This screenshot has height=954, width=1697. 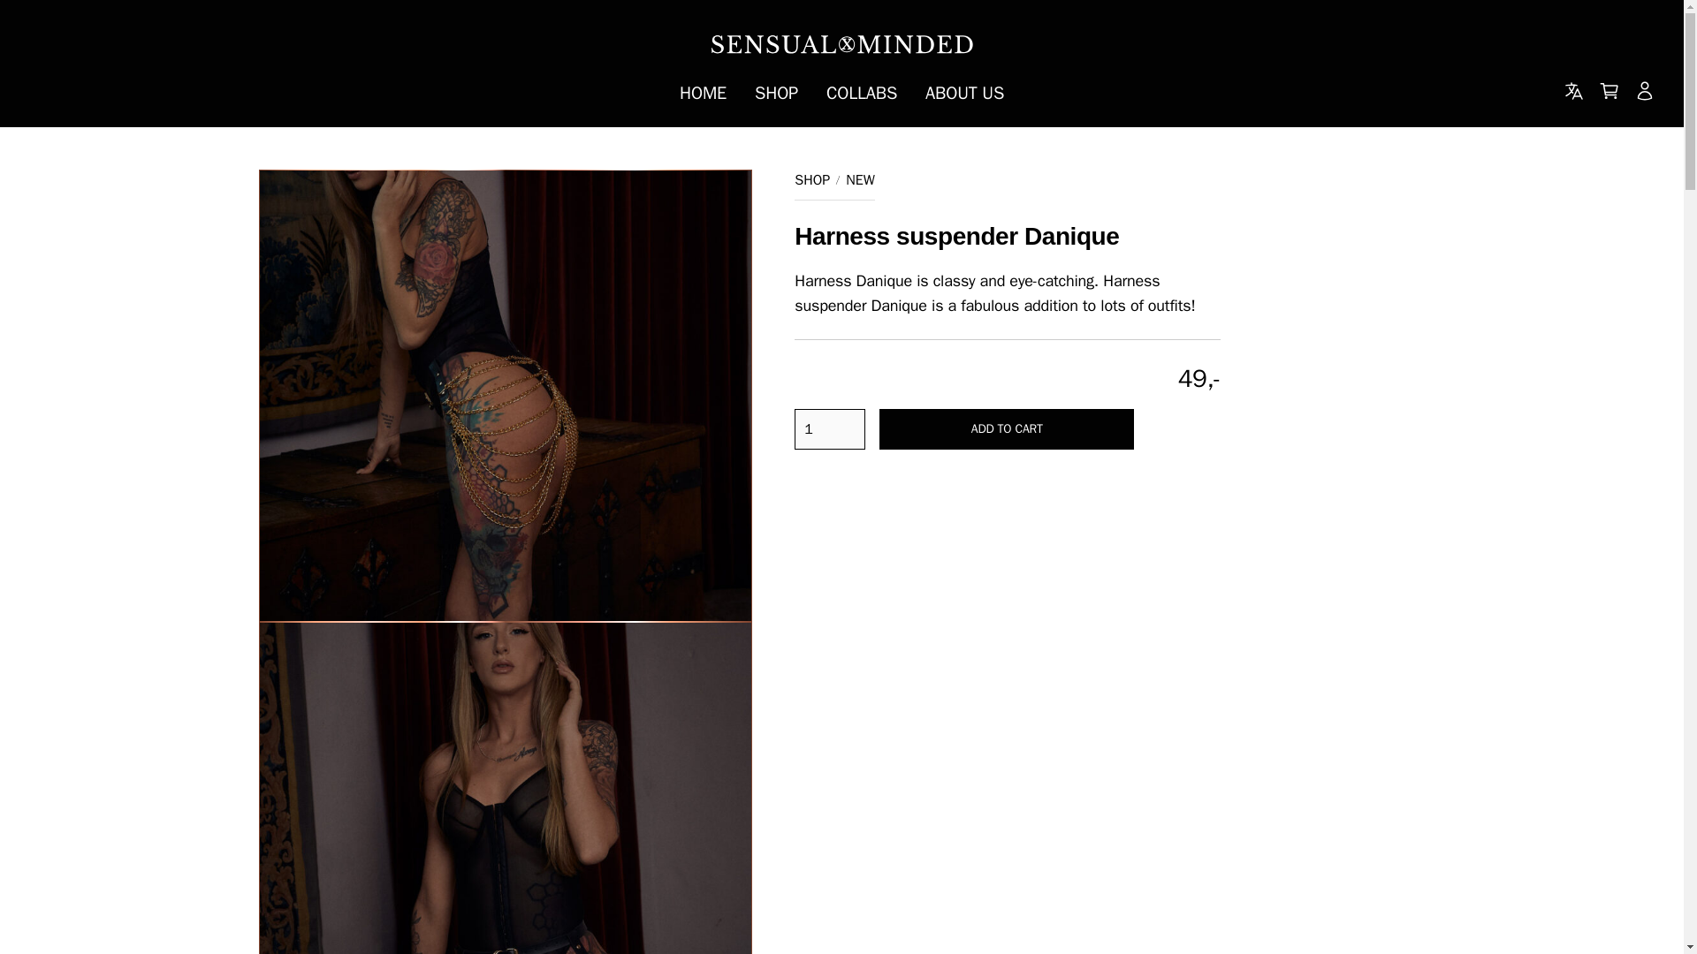 I want to click on 1, so click(x=829, y=429).